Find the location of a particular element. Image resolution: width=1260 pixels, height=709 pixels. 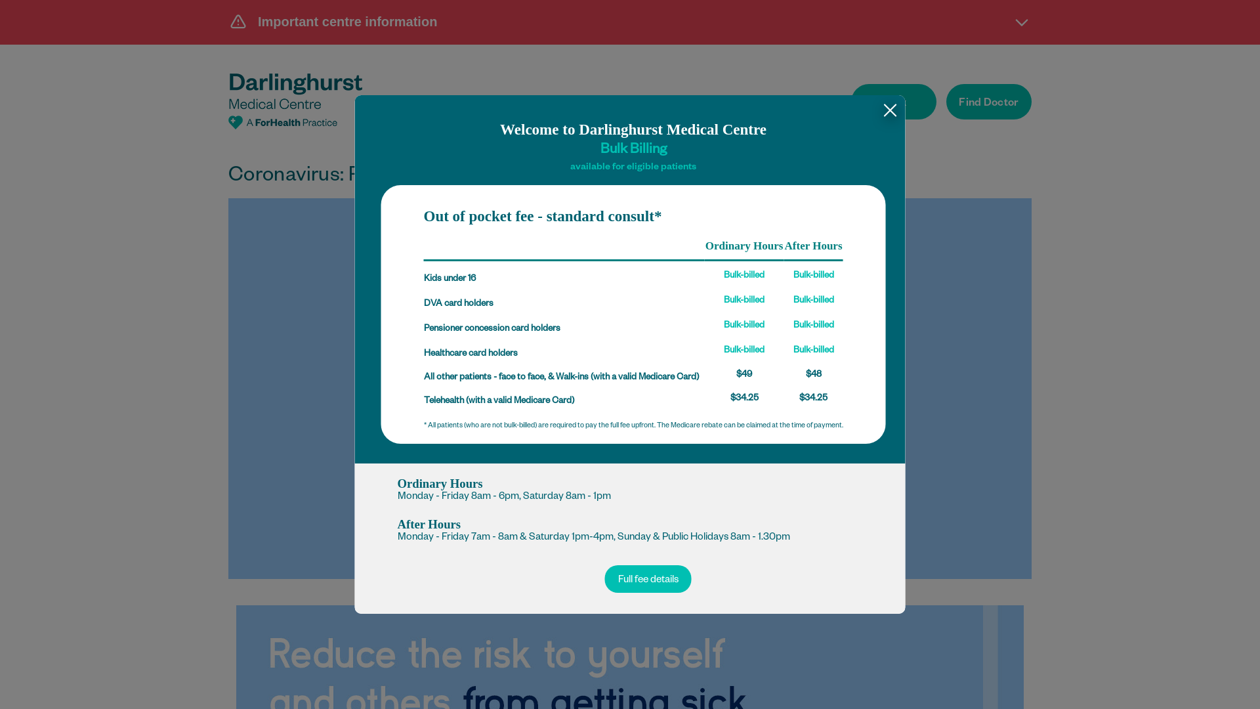

Opportunities is located at coordinates (785, 104).